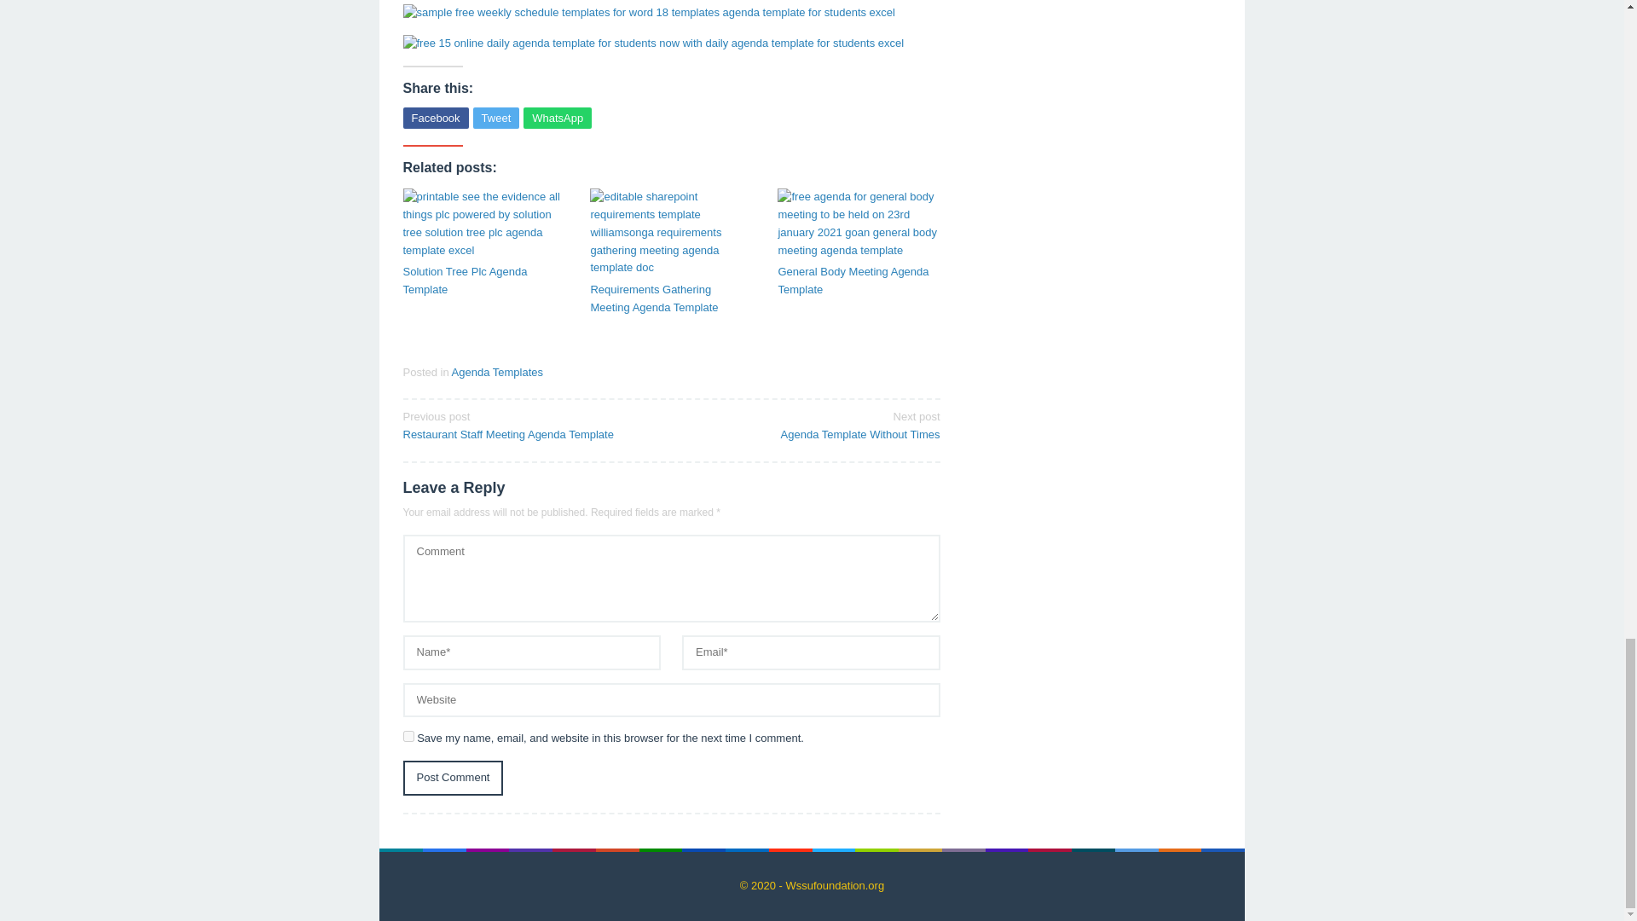 The image size is (1637, 921). I want to click on Permalink to: Solution Tree Plc Agenda Template, so click(859, 281).